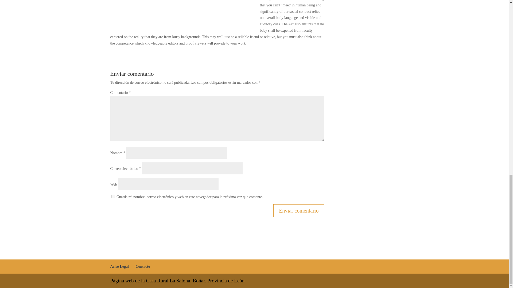 This screenshot has width=513, height=288. Describe the element at coordinates (119, 266) in the screenshot. I see `Aviso Legal` at that location.